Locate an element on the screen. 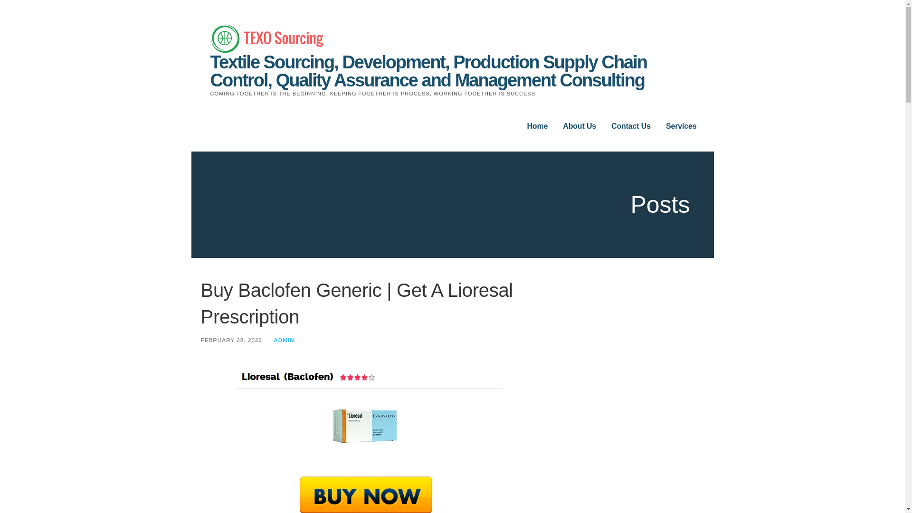 The image size is (912, 513). Home is located at coordinates (537, 127).